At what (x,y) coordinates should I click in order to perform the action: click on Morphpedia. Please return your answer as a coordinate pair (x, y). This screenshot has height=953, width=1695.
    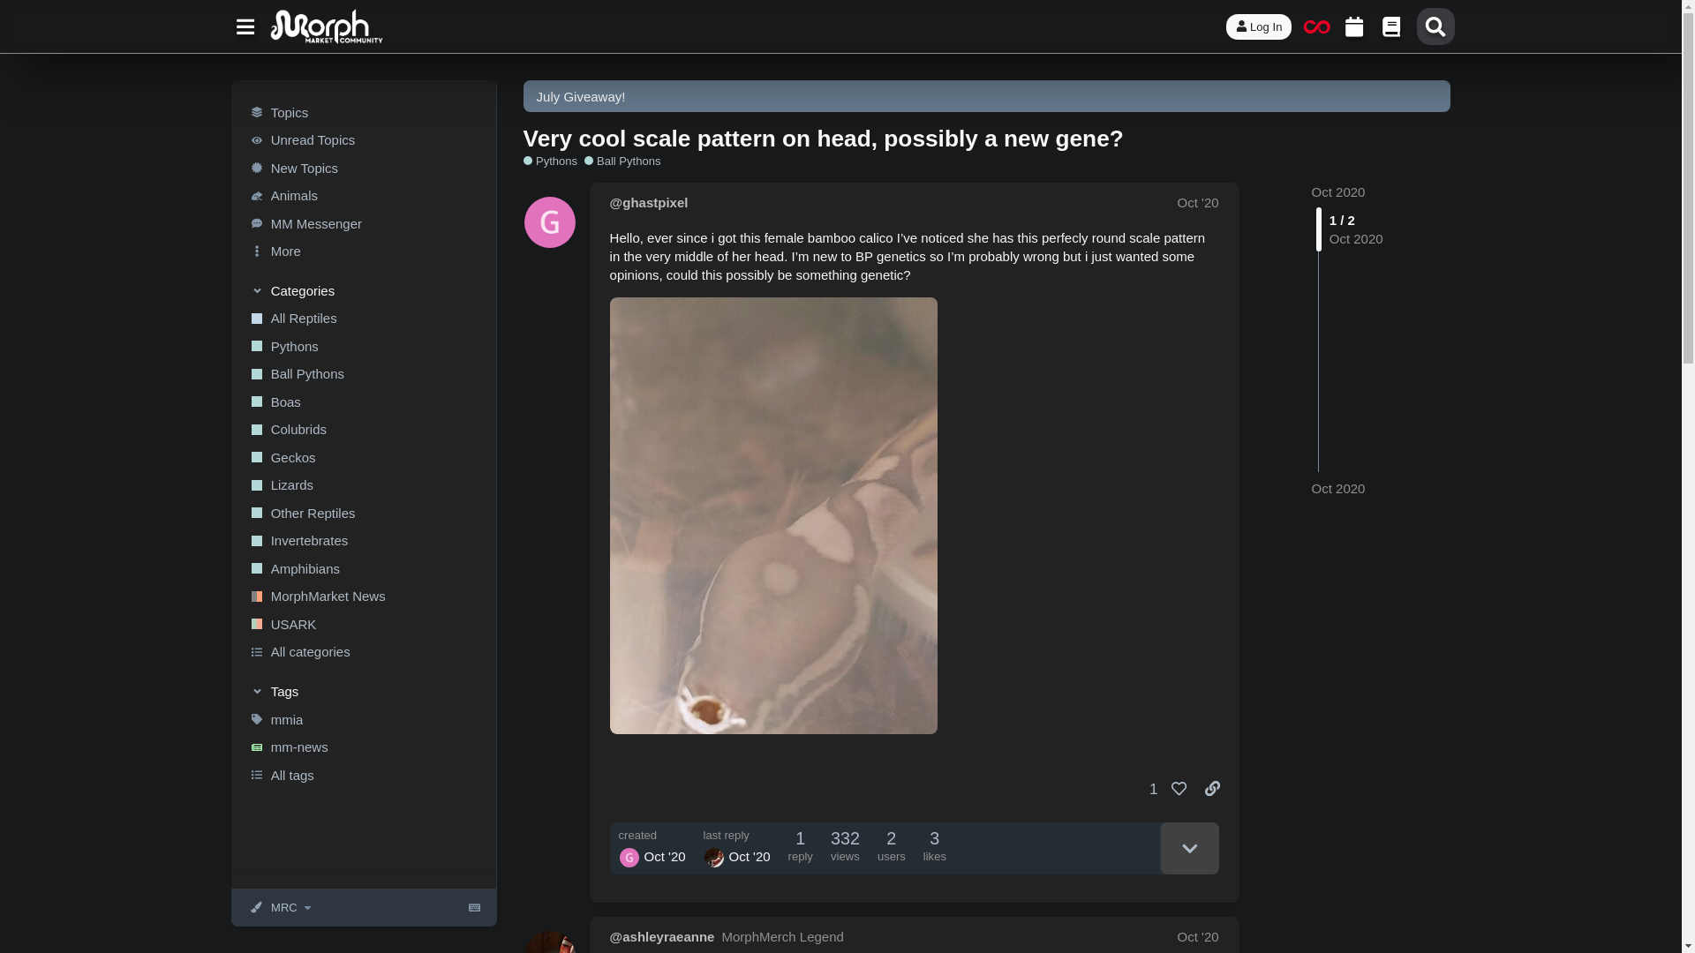
    Looking at the image, I should click on (1391, 26).